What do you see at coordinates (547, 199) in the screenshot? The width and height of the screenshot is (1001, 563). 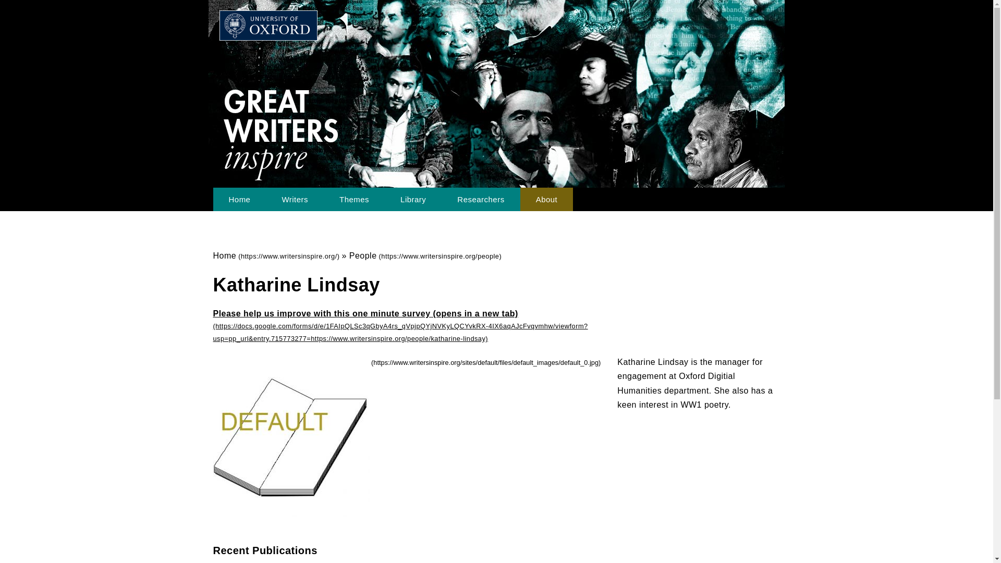 I see `About` at bounding box center [547, 199].